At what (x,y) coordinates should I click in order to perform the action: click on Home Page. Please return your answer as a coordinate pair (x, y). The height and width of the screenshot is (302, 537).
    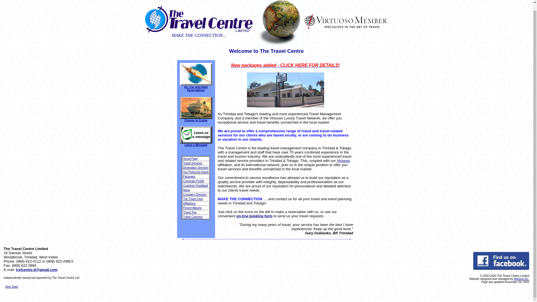
    Looking at the image, I should click on (190, 159).